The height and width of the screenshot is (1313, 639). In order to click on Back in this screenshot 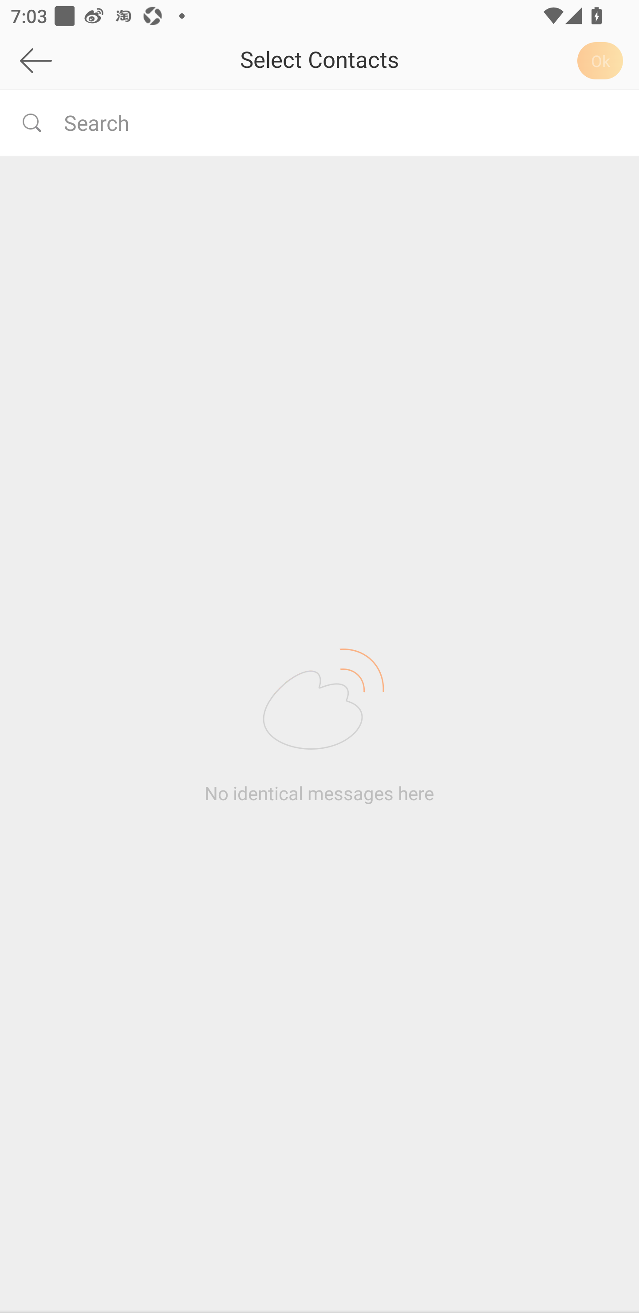, I will do `click(77, 60)`.